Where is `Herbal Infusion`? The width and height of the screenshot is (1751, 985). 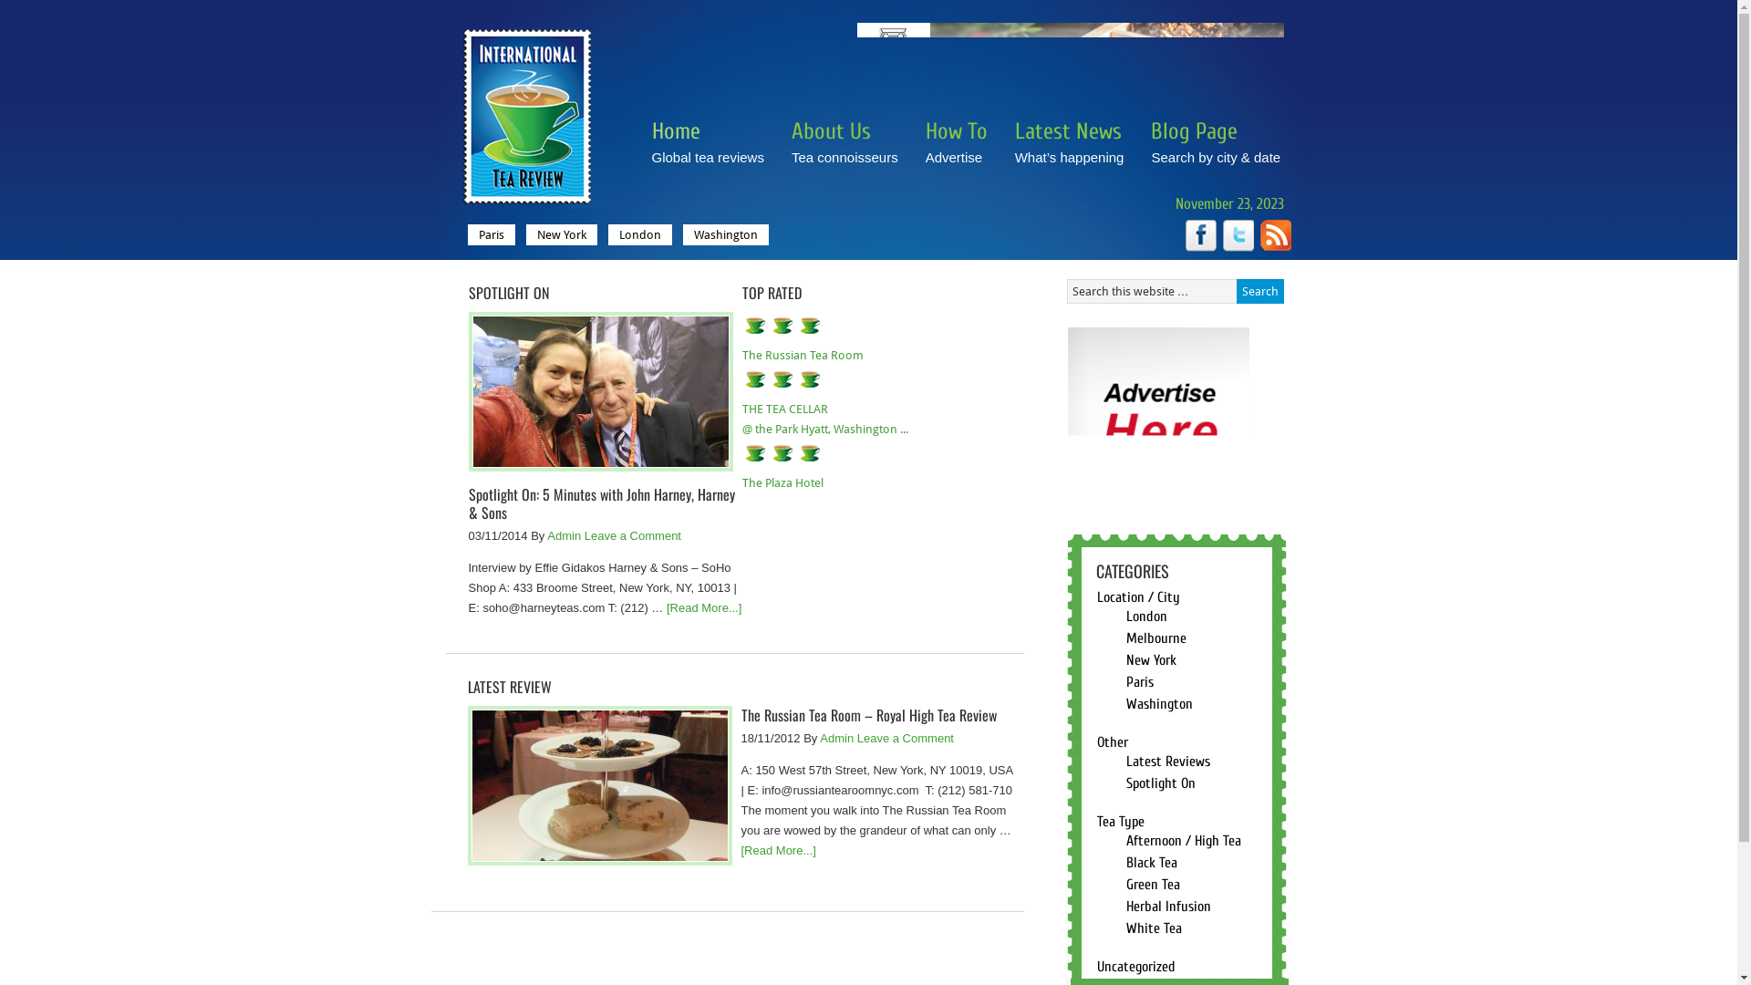 Herbal Infusion is located at coordinates (1167, 907).